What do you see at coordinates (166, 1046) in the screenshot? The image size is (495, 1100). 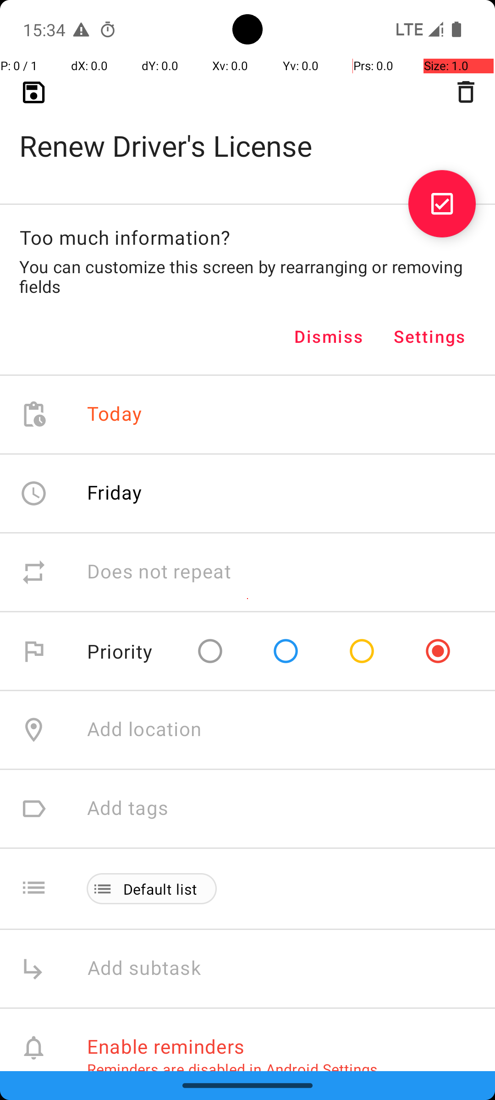 I see `Enable reminders` at bounding box center [166, 1046].